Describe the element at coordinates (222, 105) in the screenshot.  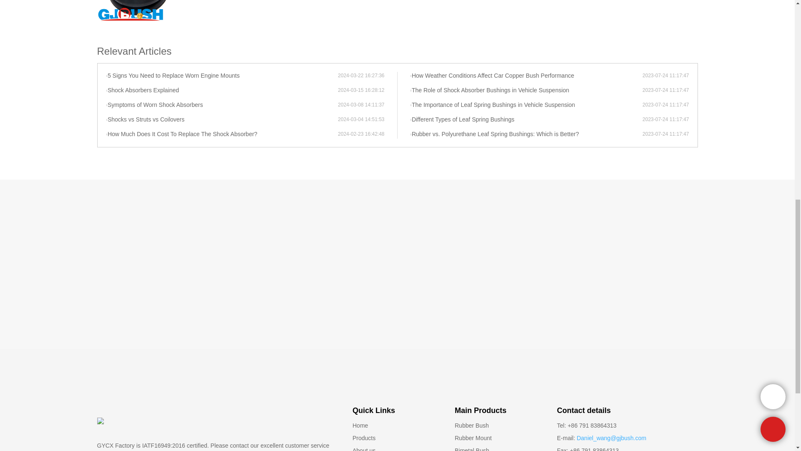
I see `Symptoms of Worn Shock Absorbers` at that location.